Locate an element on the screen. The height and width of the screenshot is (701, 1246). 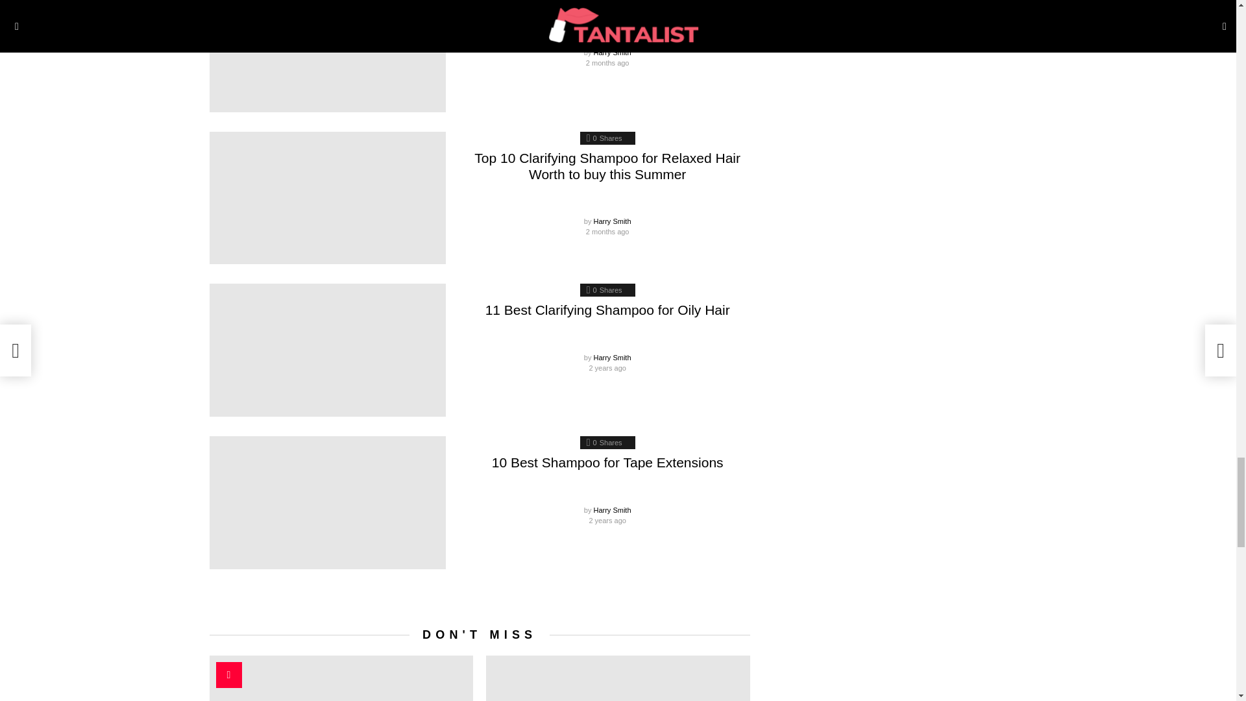
July 3, 2024, 6:28 PM is located at coordinates (607, 62).